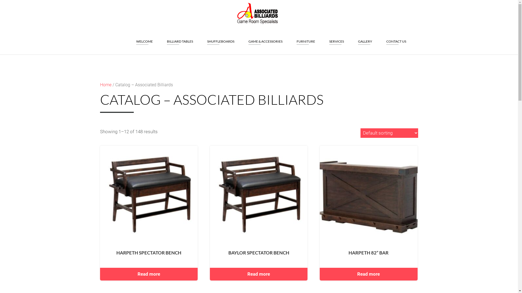 This screenshot has height=293, width=522. Describe the element at coordinates (259, 274) in the screenshot. I see `Read more` at that location.